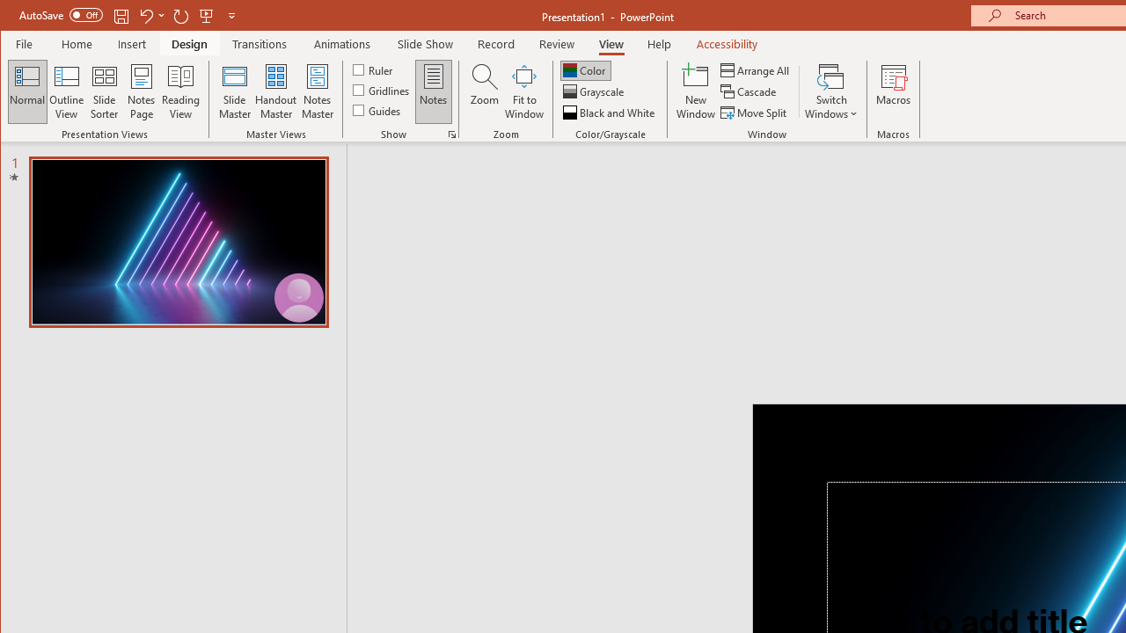  I want to click on Slide Master, so click(234, 91).